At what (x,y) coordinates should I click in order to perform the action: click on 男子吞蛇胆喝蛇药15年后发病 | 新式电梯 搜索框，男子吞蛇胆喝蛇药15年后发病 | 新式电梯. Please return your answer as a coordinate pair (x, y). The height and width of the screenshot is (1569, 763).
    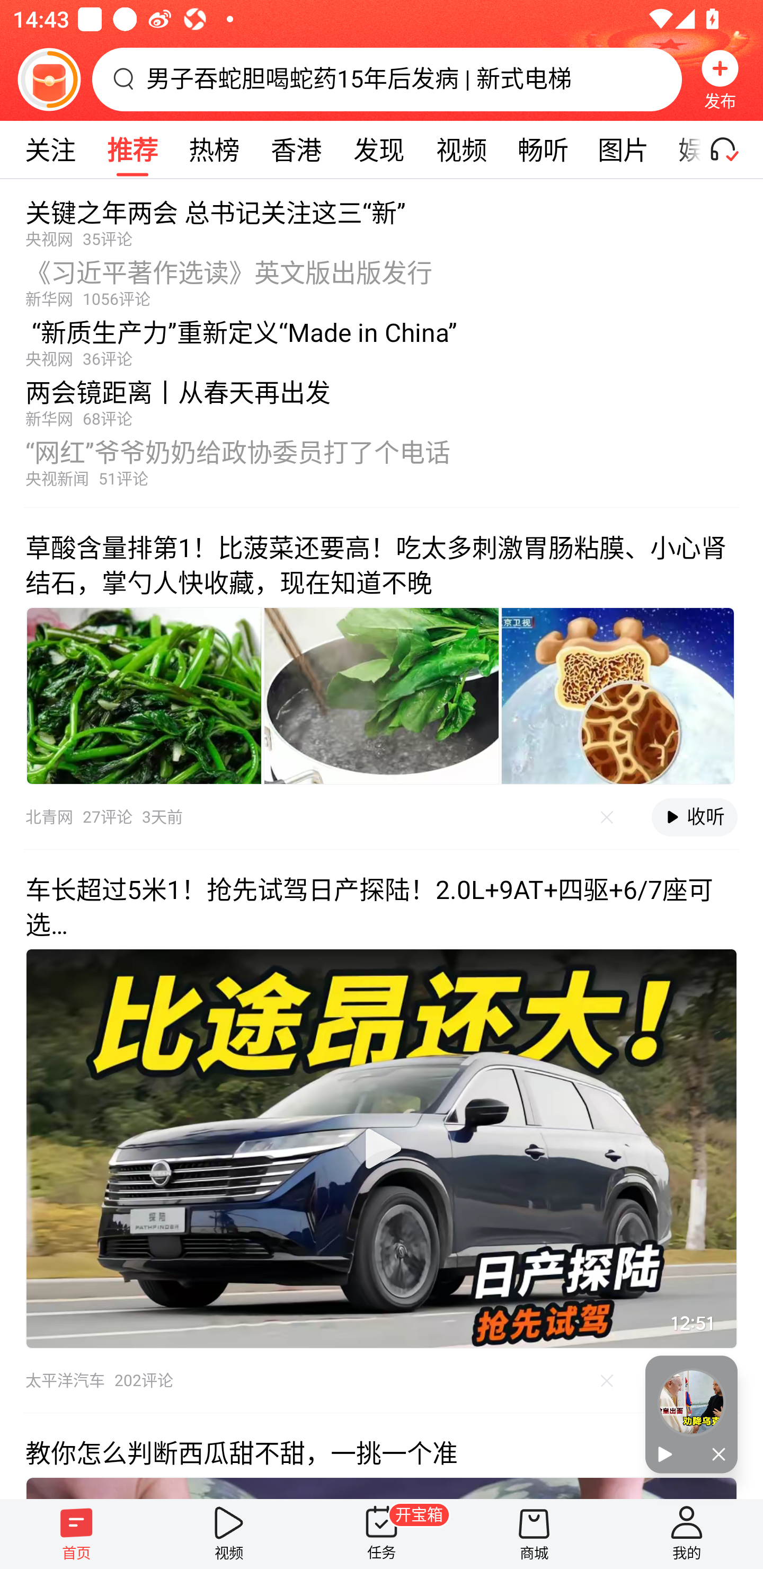
    Looking at the image, I should click on (387, 79).